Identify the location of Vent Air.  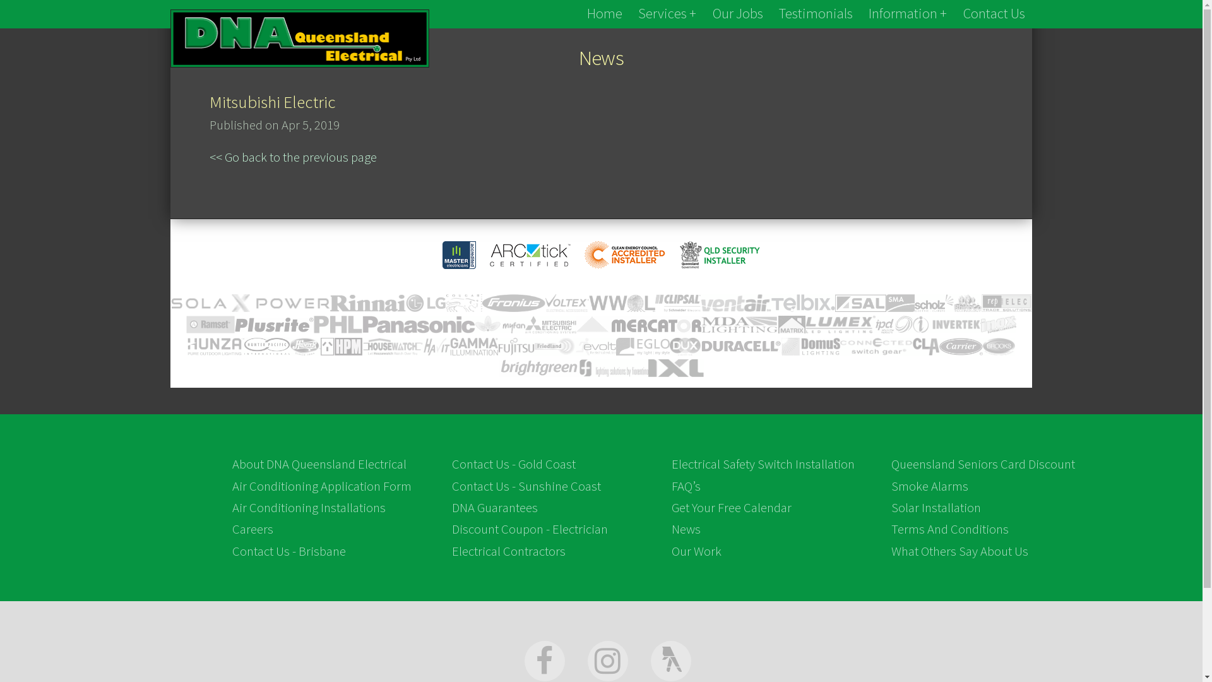
(736, 303).